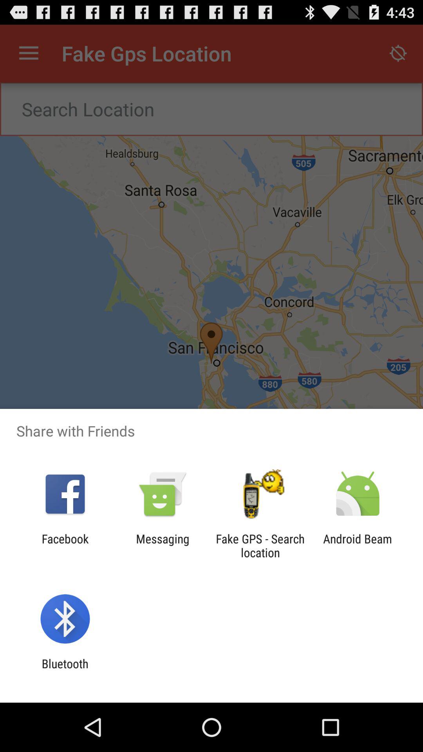 This screenshot has height=752, width=423. Describe the element at coordinates (163, 546) in the screenshot. I see `press messaging item` at that location.